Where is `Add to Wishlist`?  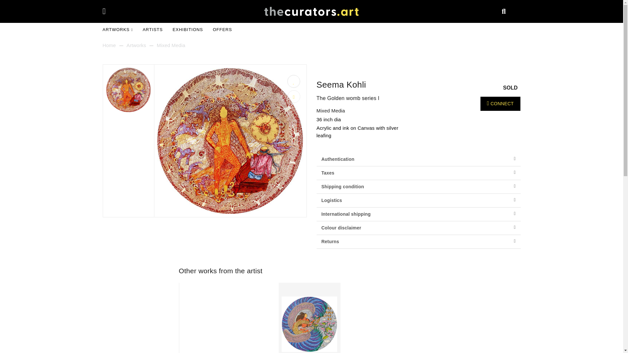
Add to Wishlist is located at coordinates (293, 81).